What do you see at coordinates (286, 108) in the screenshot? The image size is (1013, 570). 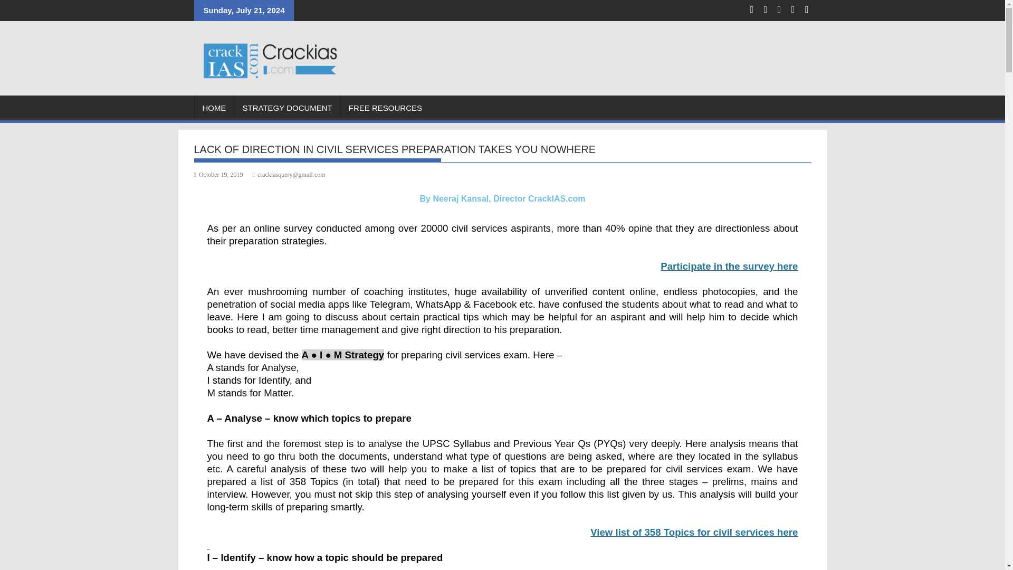 I see `STRATEGY DOCUMENT` at bounding box center [286, 108].